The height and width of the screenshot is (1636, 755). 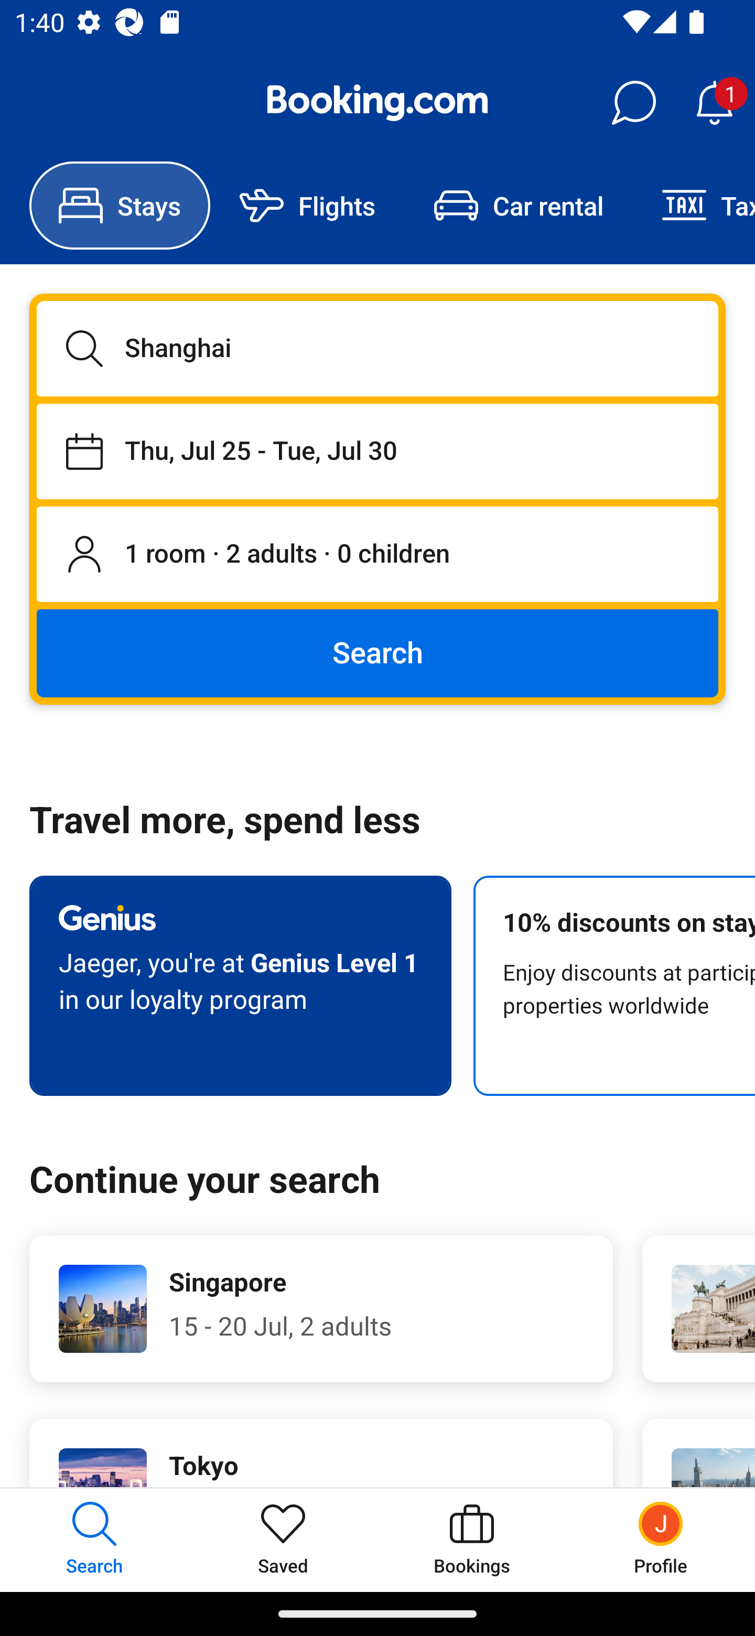 I want to click on Flights, so click(x=307, y=206).